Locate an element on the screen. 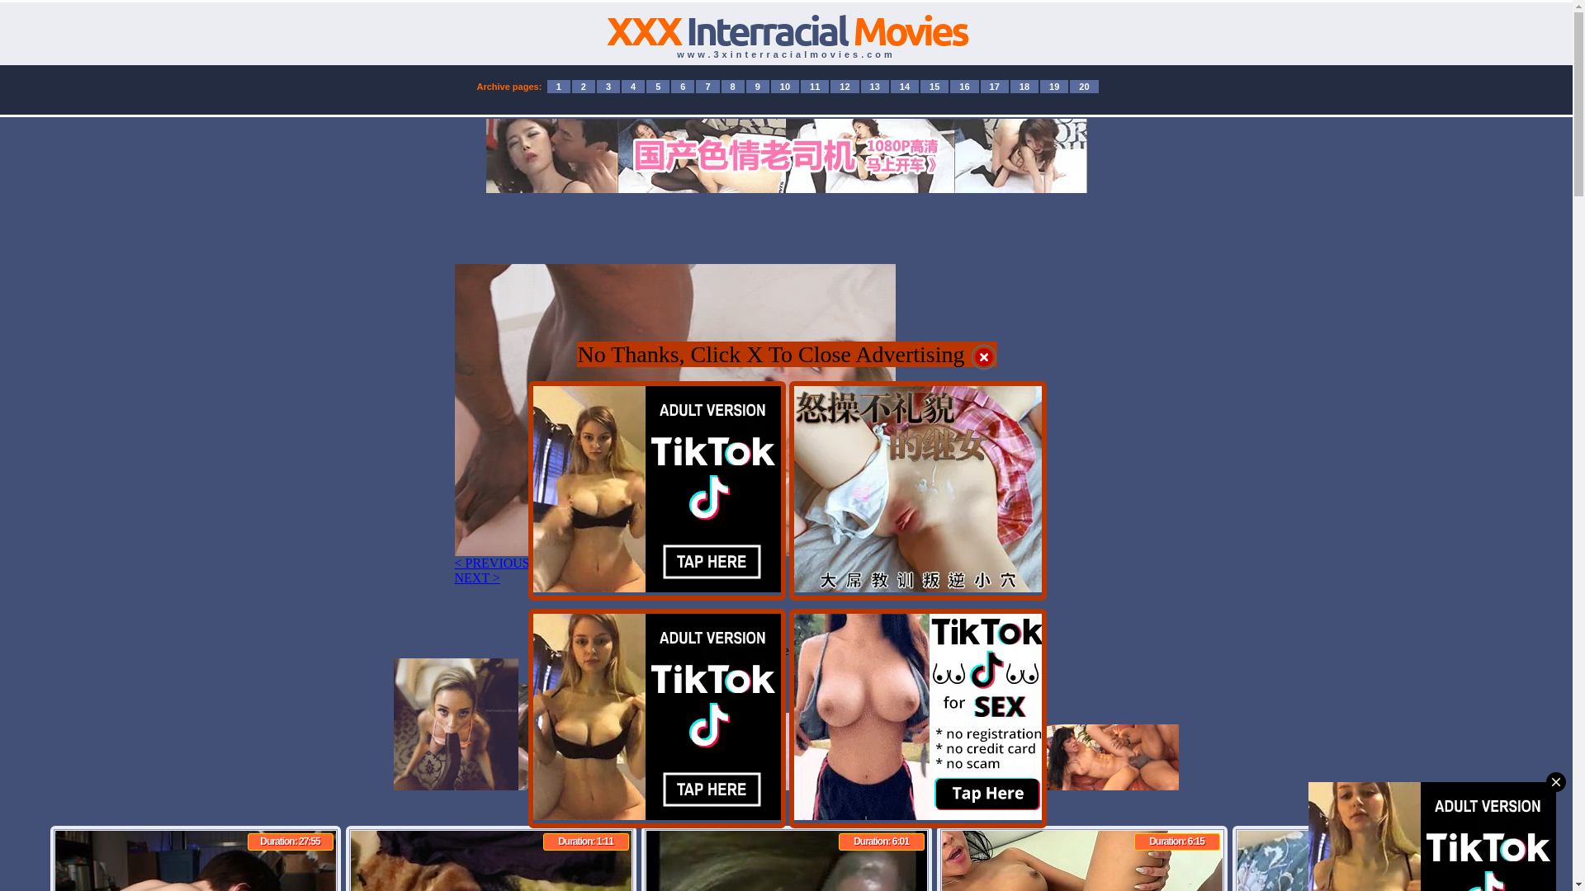  NEXT > is located at coordinates (477, 577).